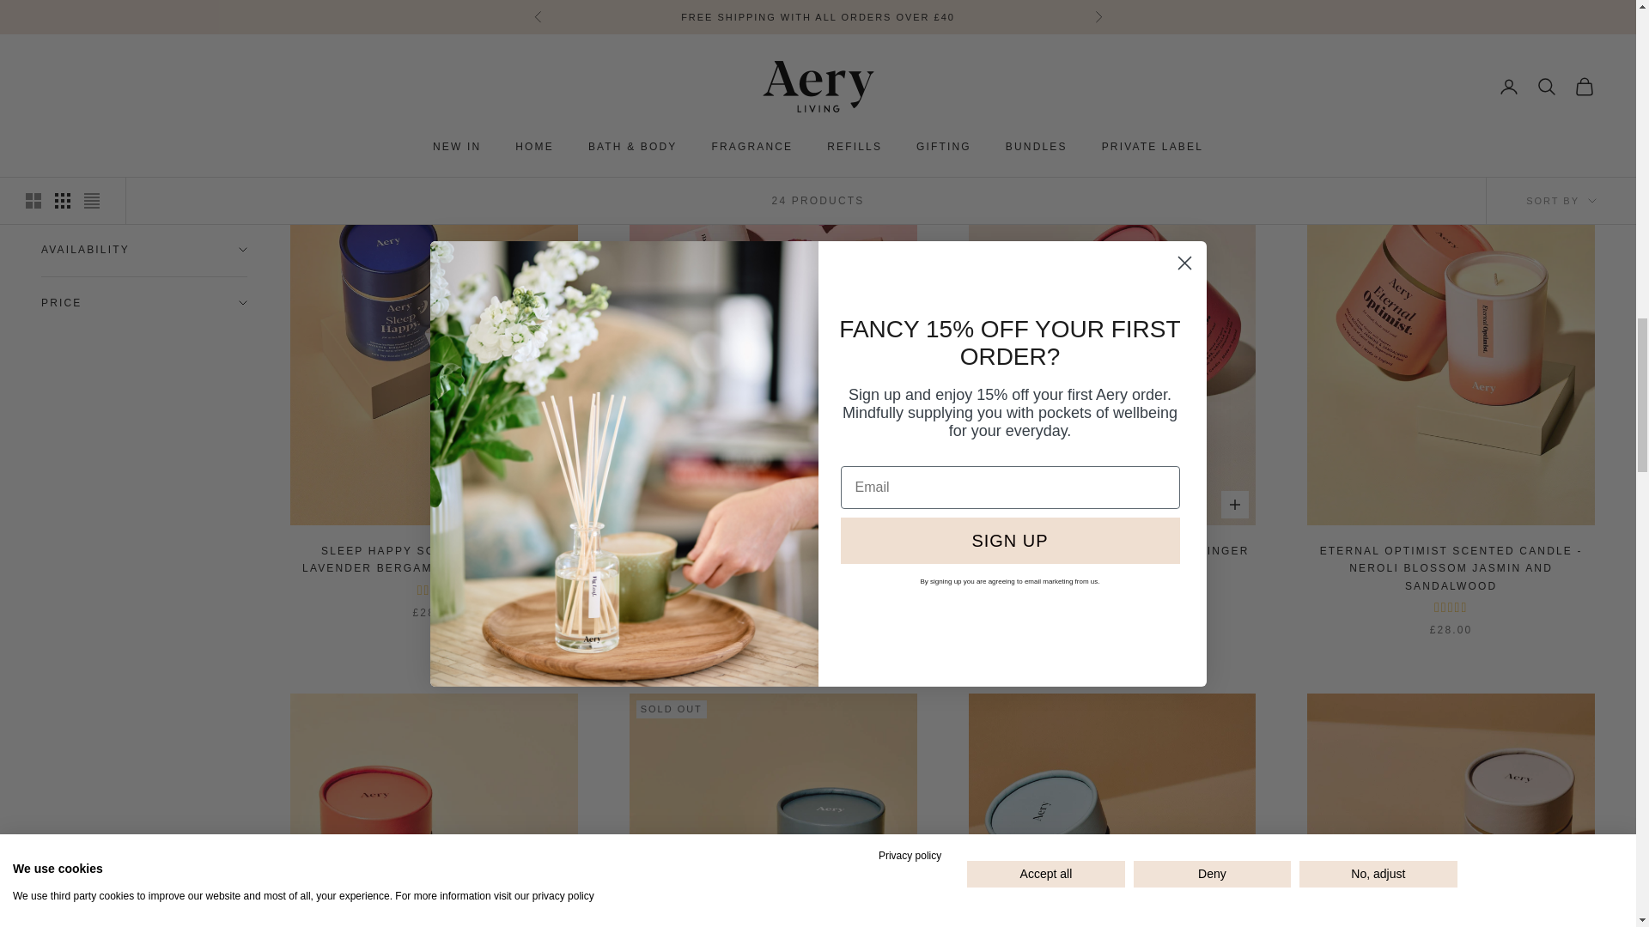  I want to click on 4.33 Stars - 3 Reviews, so click(433, 15).